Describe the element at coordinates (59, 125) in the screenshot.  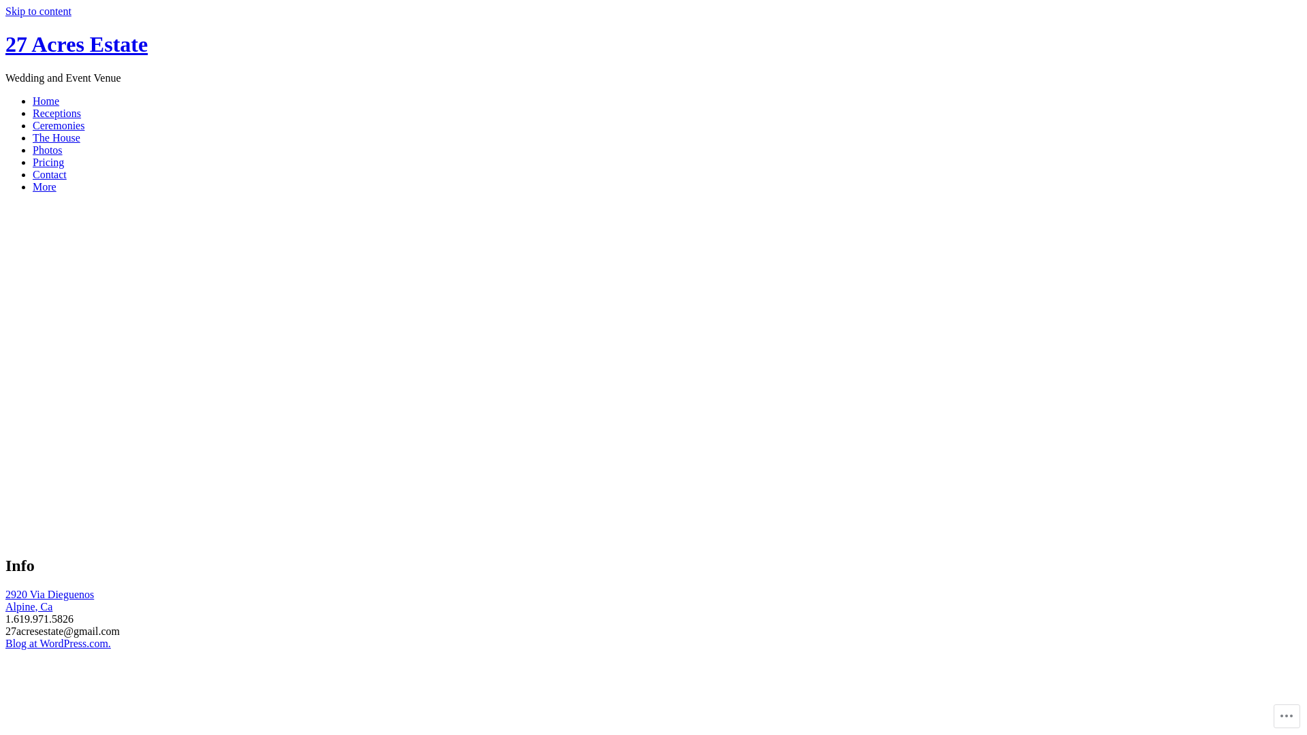
I see `Ceremonies` at that location.